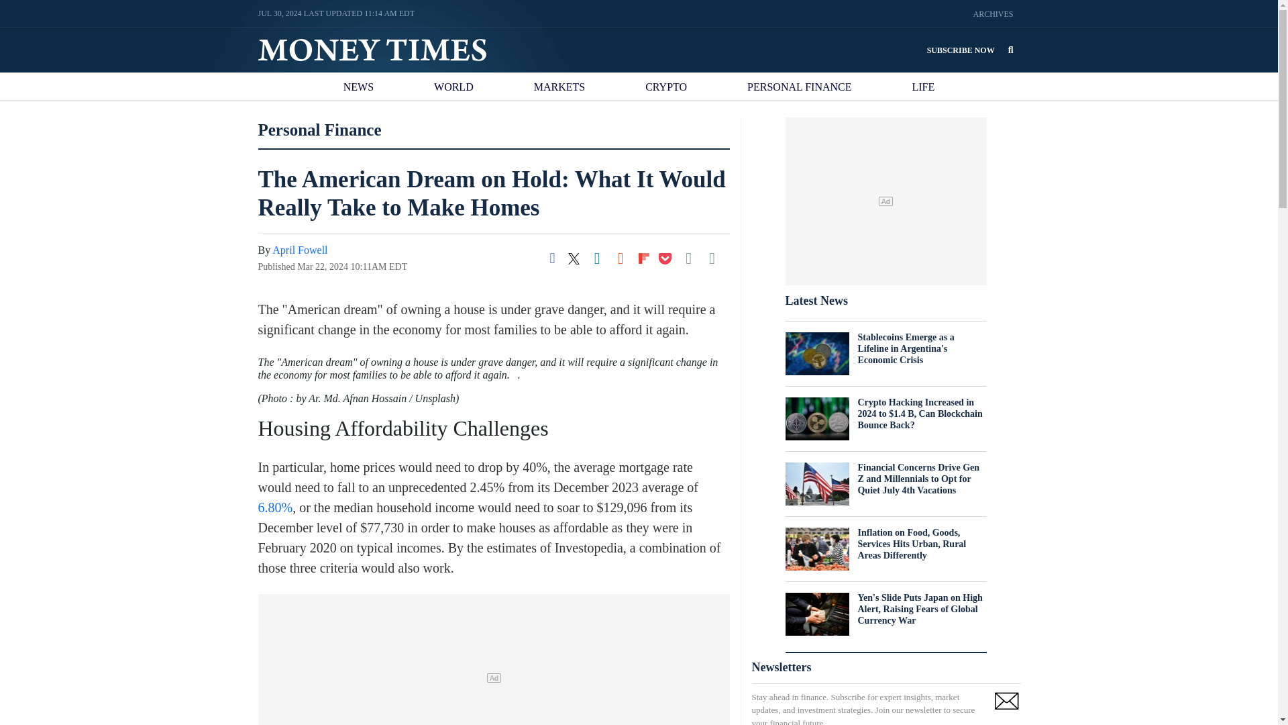 The width and height of the screenshot is (1288, 725). I want to click on NEWS, so click(358, 89).